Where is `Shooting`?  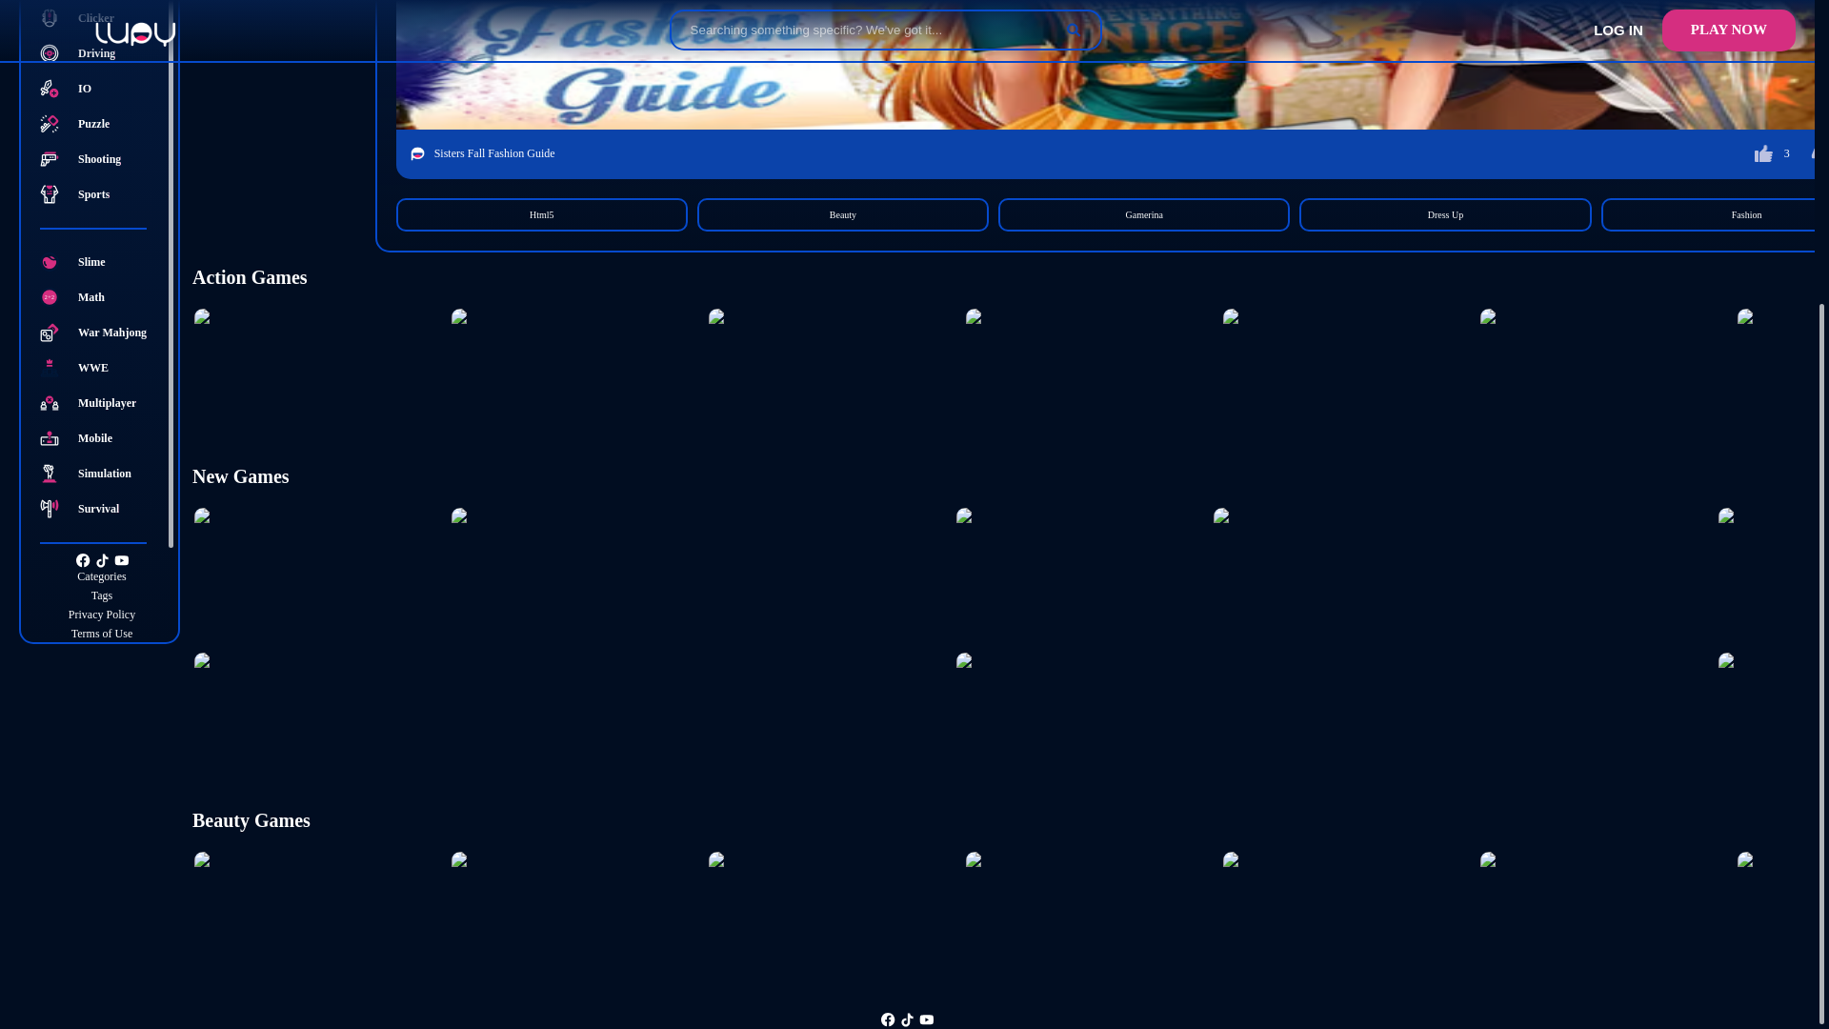
Shooting is located at coordinates (102, 160).